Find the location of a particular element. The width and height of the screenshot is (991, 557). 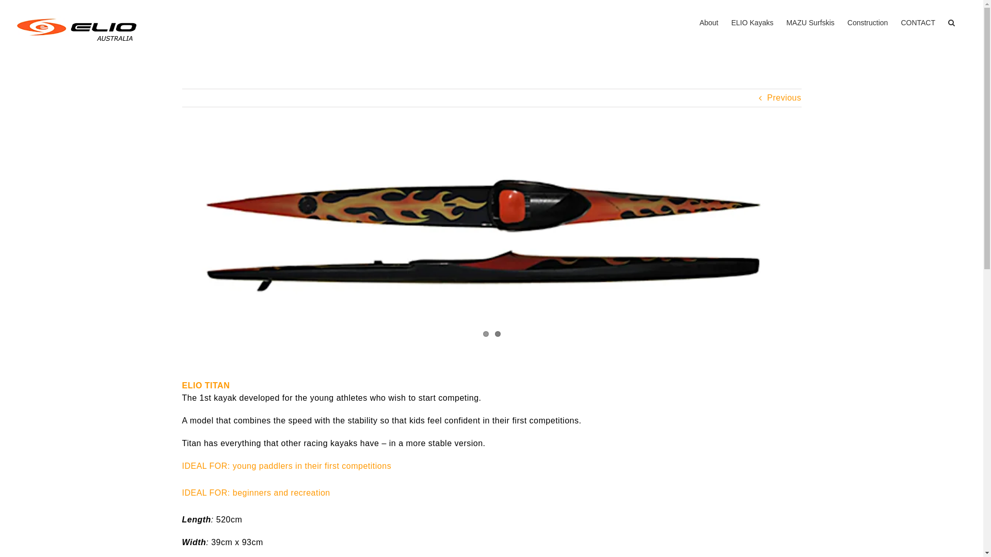

2 is located at coordinates (497, 334).